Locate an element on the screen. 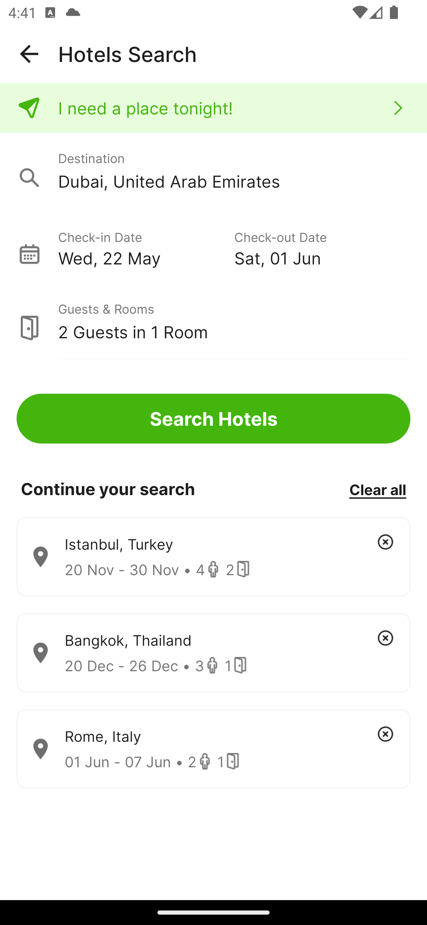  Search Hotels is located at coordinates (213, 419).